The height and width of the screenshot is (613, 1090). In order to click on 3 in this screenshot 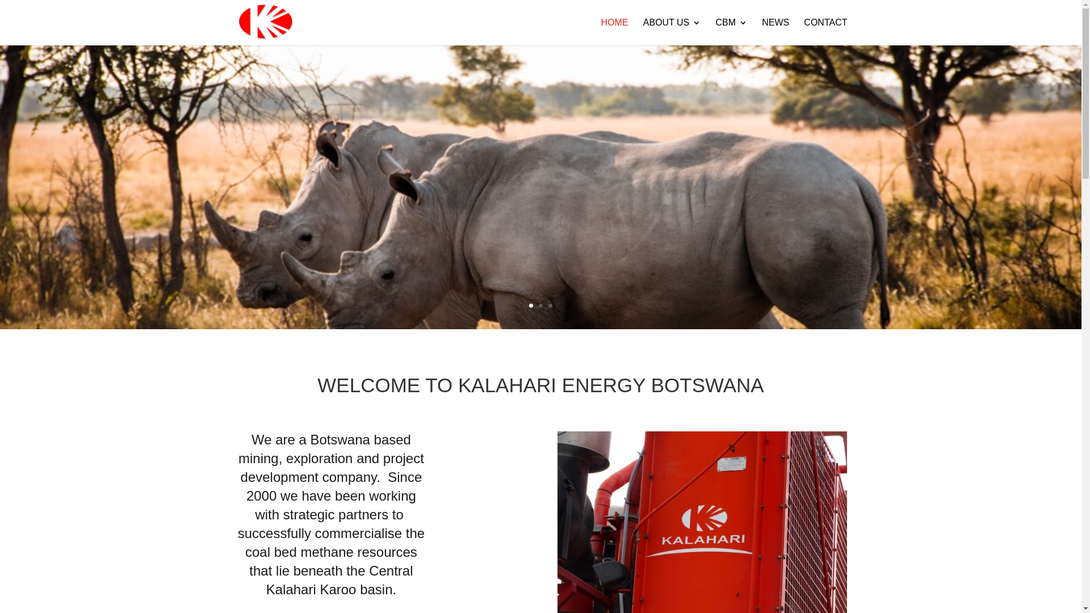, I will do `click(550, 305)`.